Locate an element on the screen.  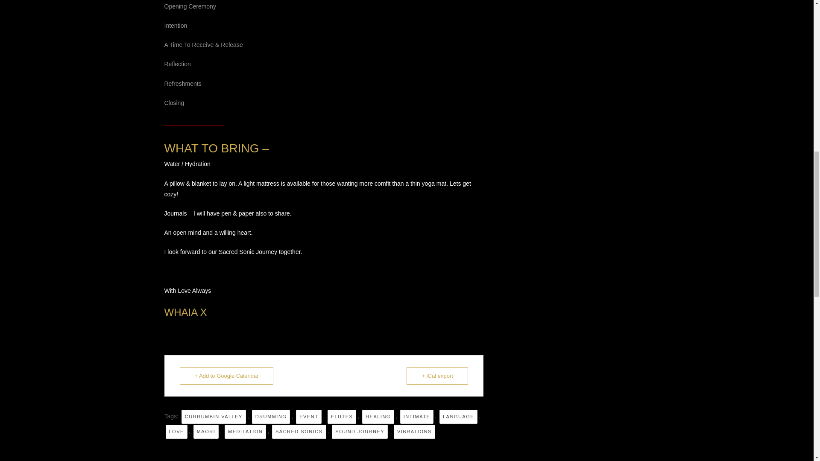
VIBRATIONS is located at coordinates (414, 432).